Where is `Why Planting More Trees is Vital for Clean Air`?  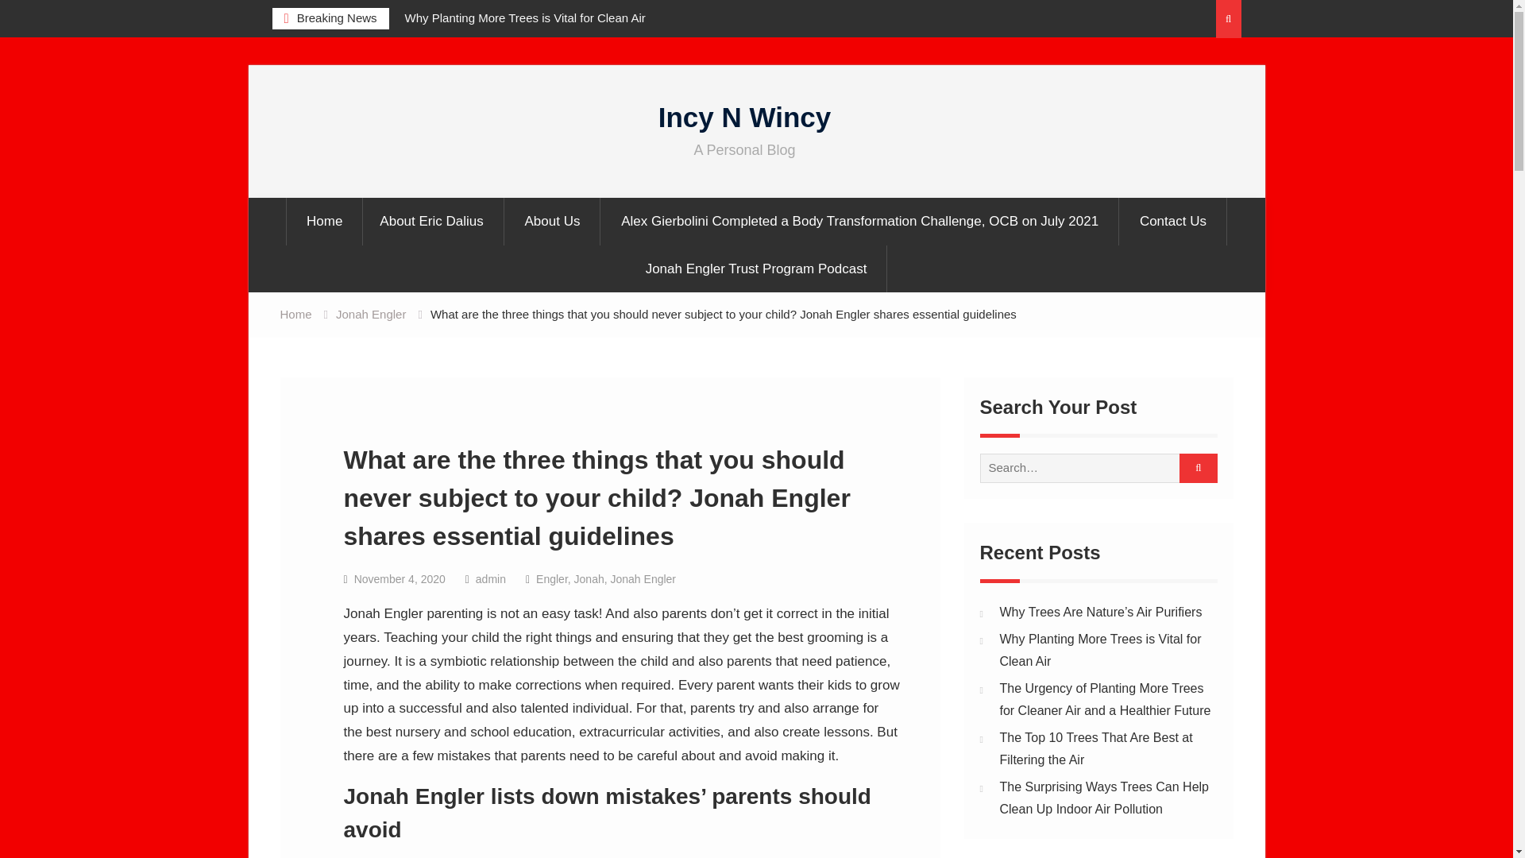
Why Planting More Trees is Vital for Clean Air is located at coordinates (525, 17).